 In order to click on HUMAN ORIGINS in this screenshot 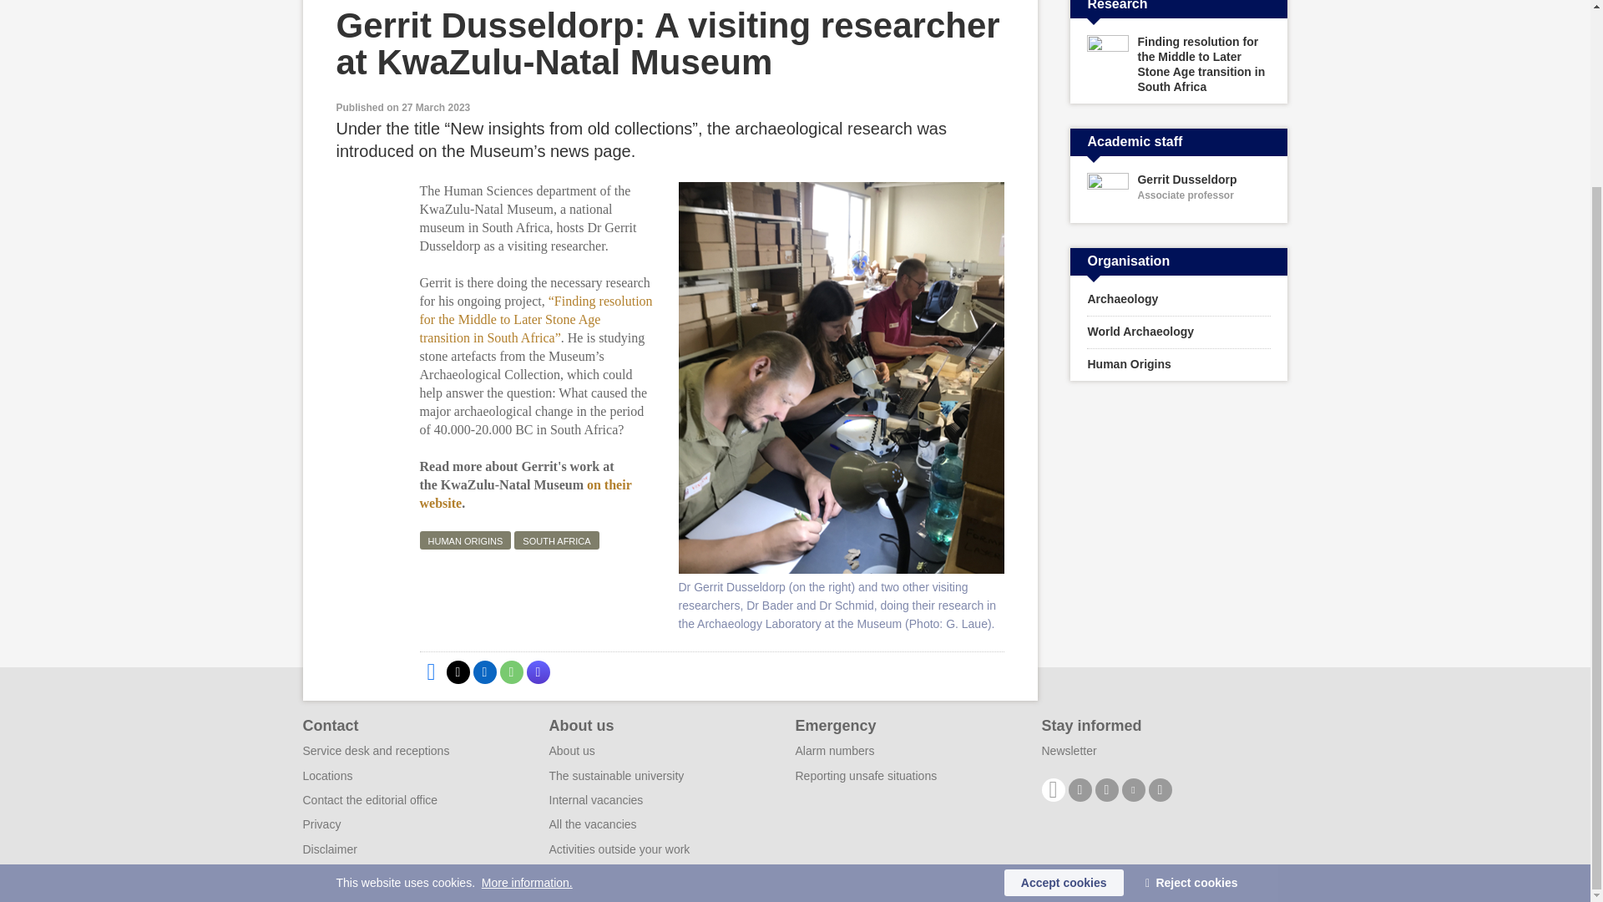, I will do `click(1179, 300)`.